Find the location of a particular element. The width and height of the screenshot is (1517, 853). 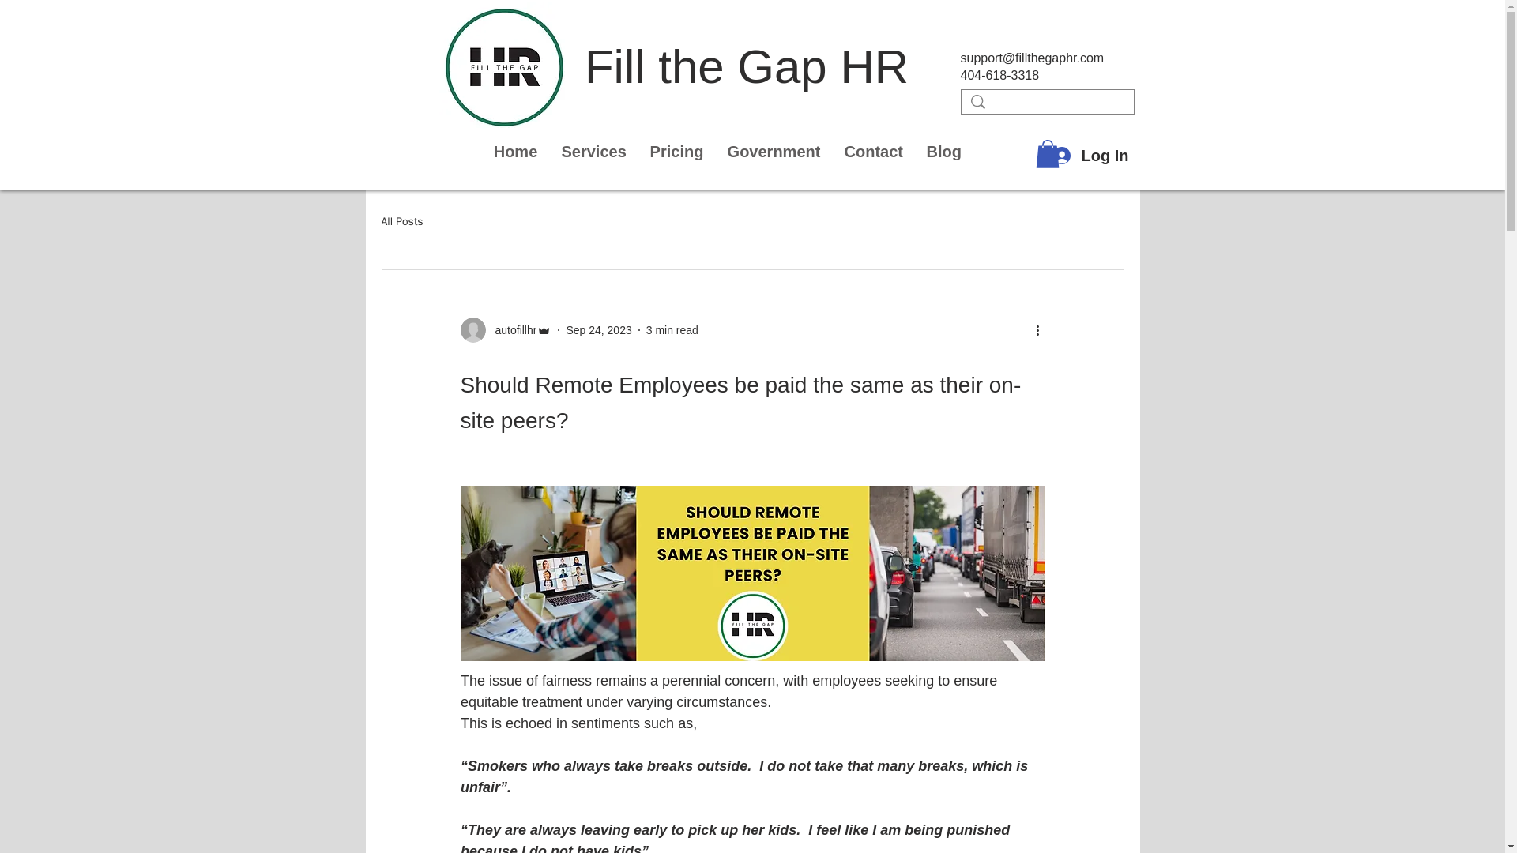

Home is located at coordinates (515, 152).